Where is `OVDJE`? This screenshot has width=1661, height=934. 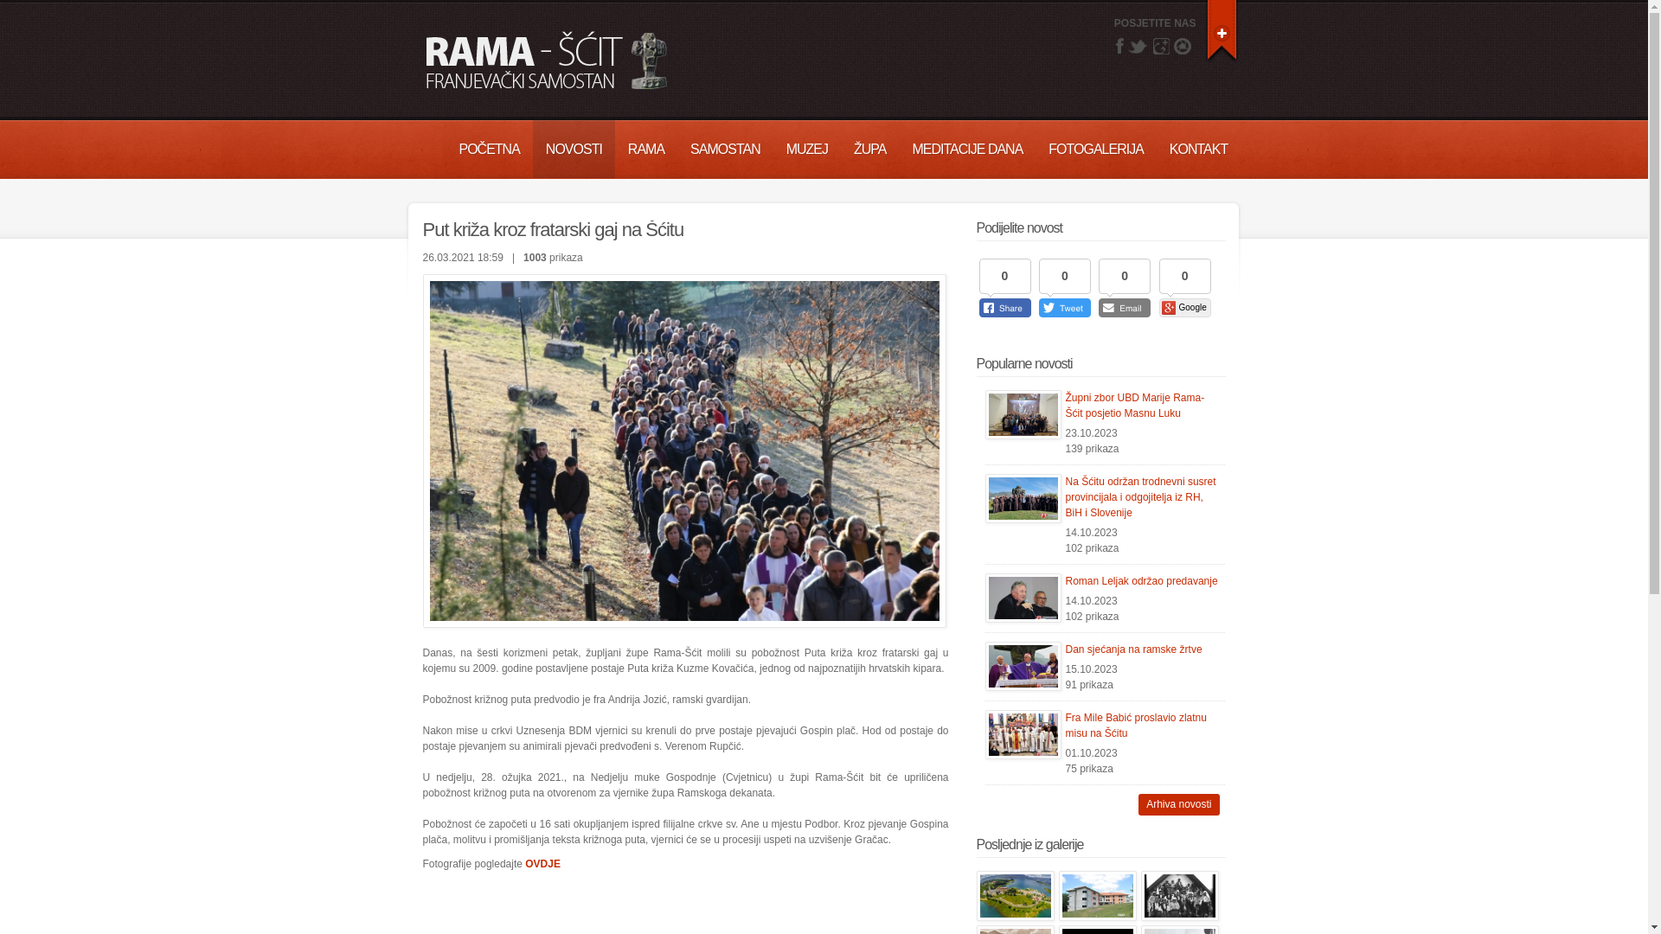 OVDJE is located at coordinates (543, 864).